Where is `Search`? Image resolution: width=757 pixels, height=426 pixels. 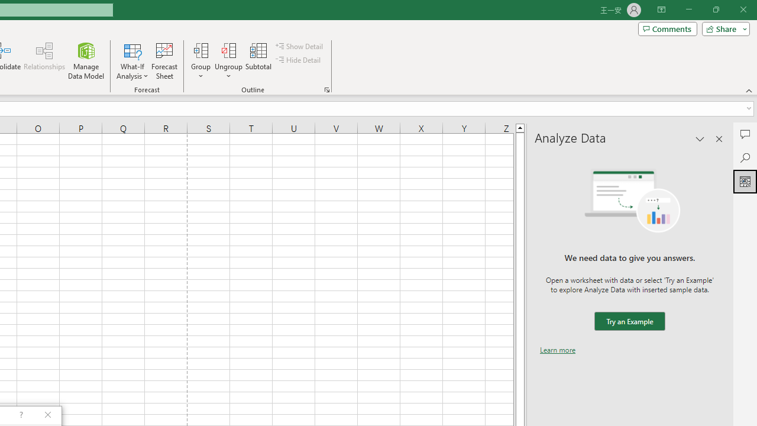 Search is located at coordinates (745, 157).